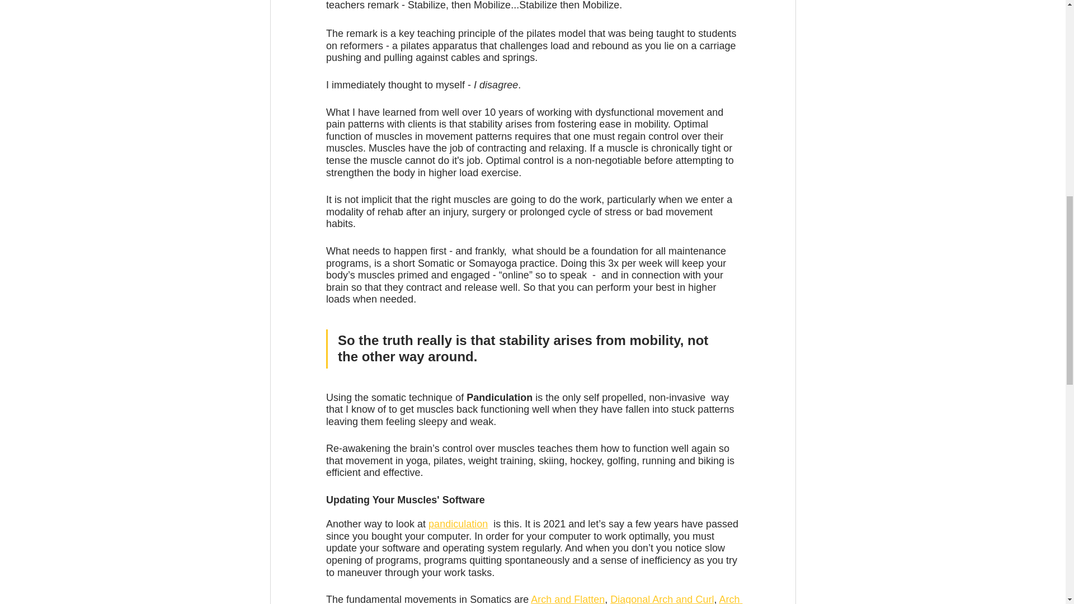  What do you see at coordinates (662, 598) in the screenshot?
I see `Diagonal Arch and Curl` at bounding box center [662, 598].